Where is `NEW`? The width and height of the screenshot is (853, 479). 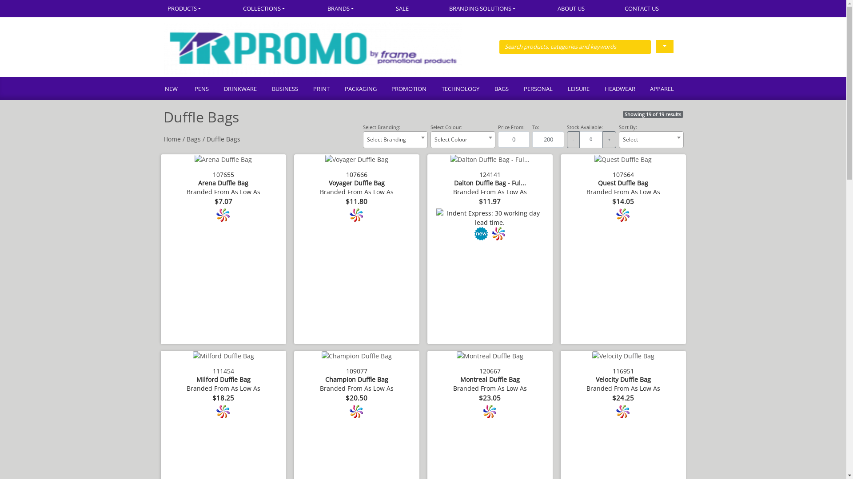
NEW is located at coordinates (175, 90).